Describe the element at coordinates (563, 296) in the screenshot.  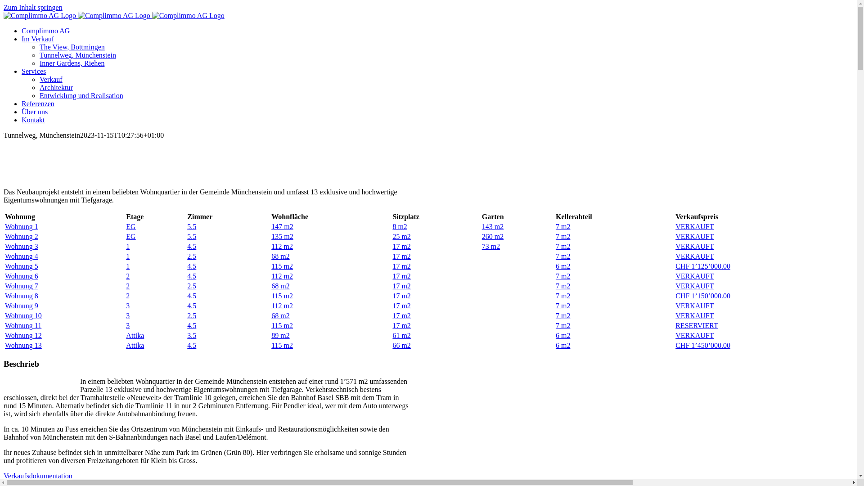
I see `7 m2` at that location.